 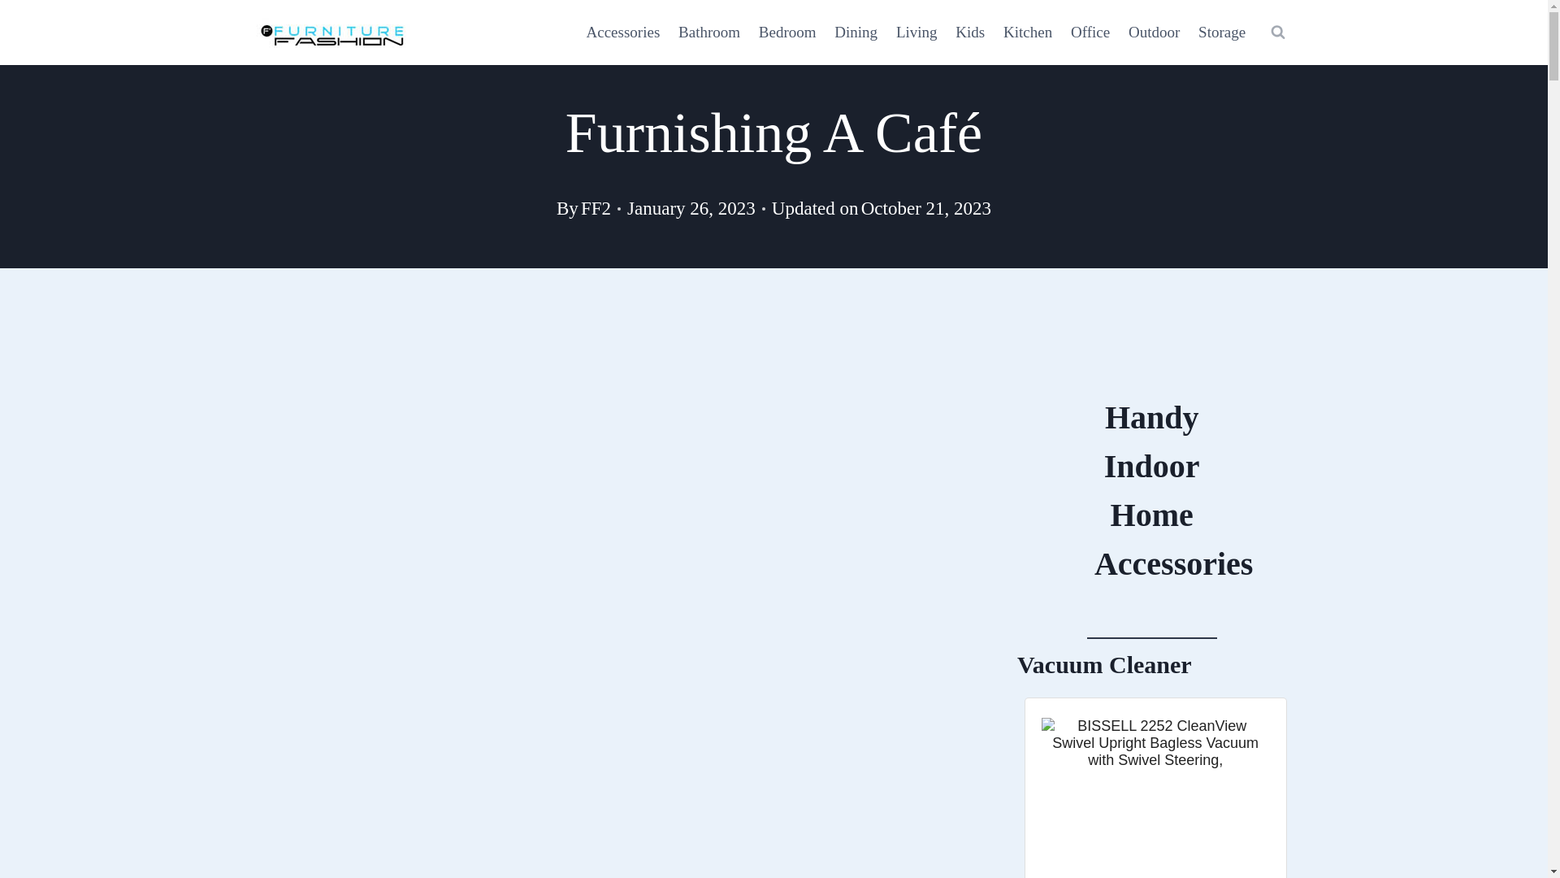 I want to click on Bedroom, so click(x=786, y=31).